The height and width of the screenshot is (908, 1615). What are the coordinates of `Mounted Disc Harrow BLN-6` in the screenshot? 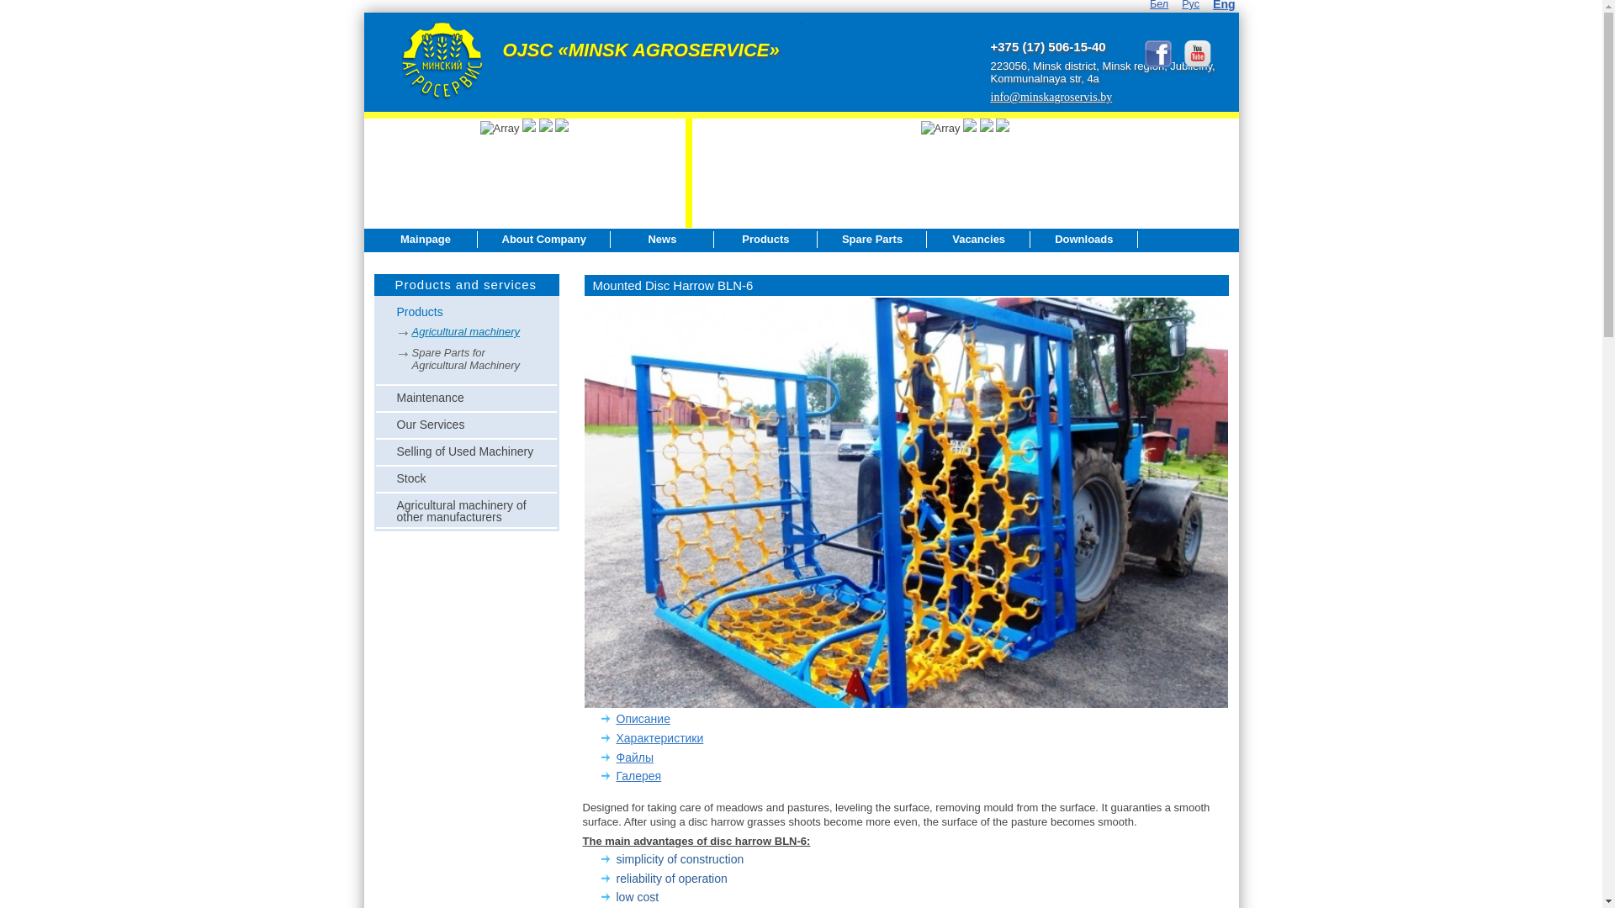 It's located at (906, 286).